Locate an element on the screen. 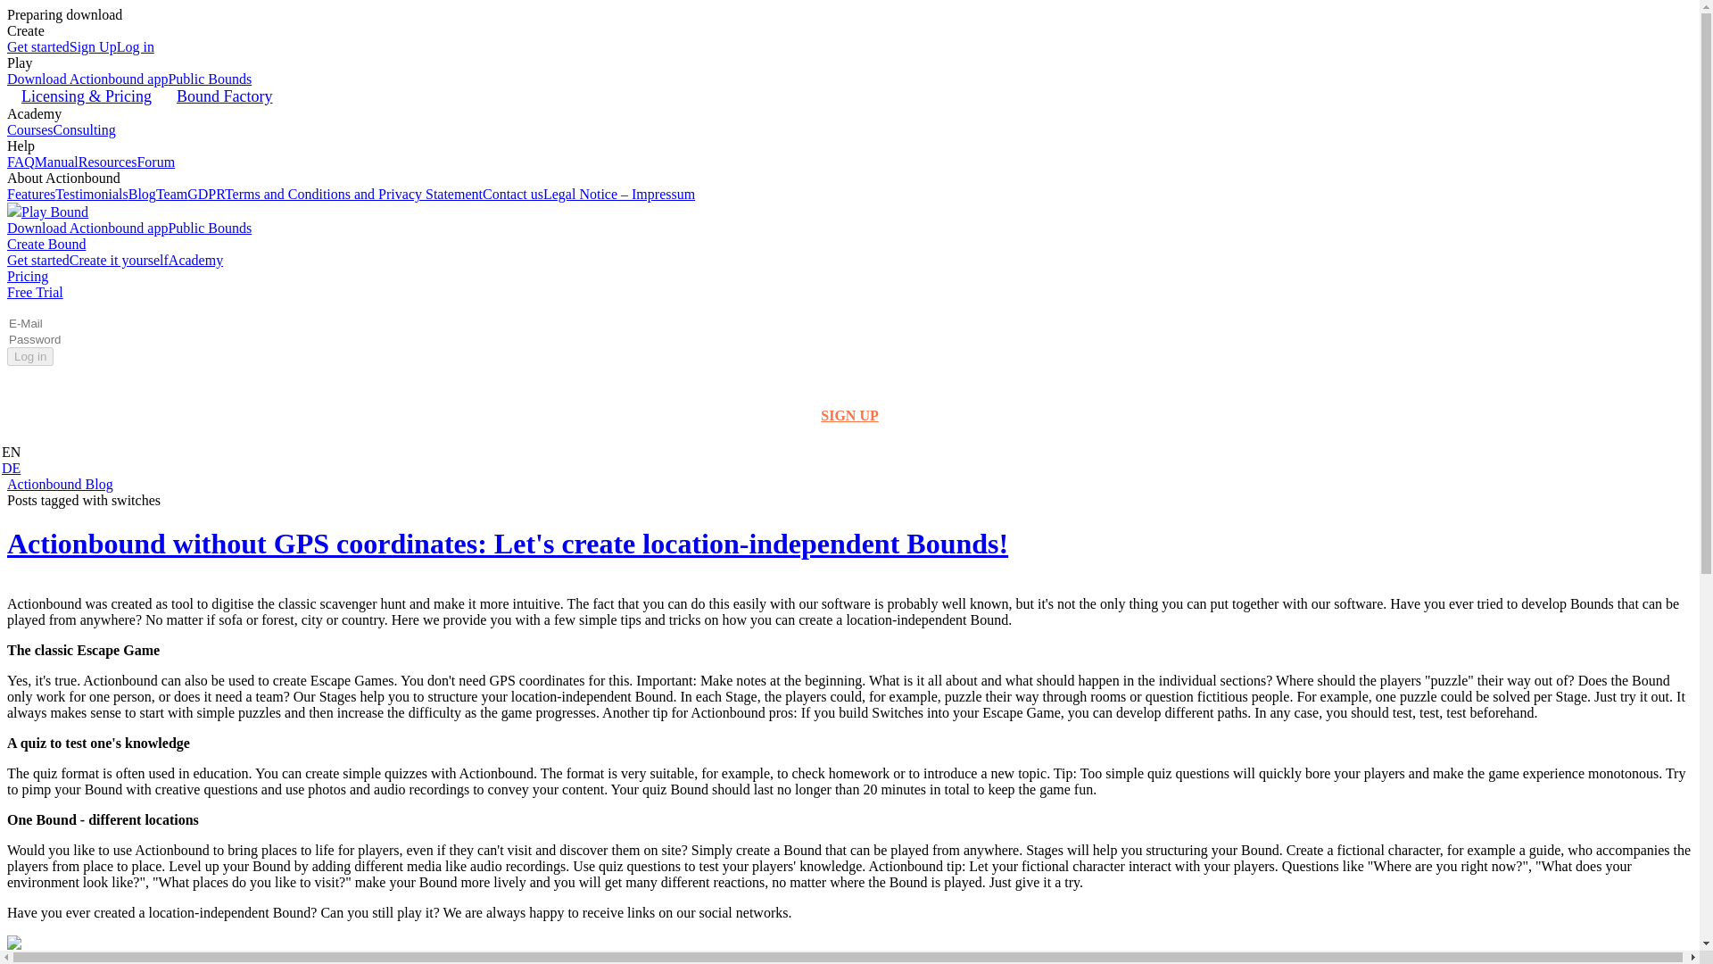  GDPR is located at coordinates (205, 194).